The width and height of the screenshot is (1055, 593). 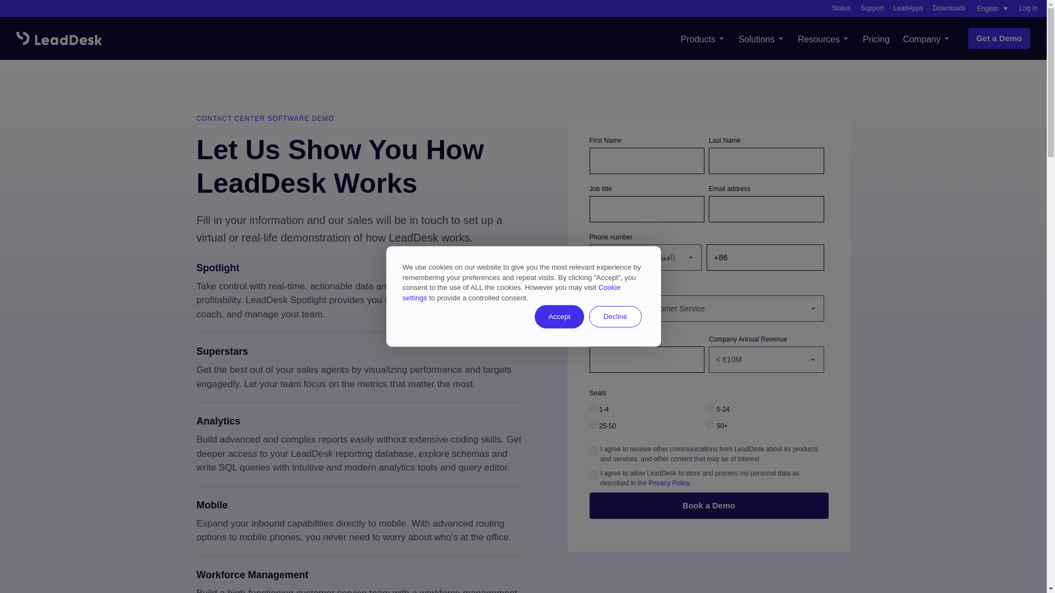 What do you see at coordinates (948, 8) in the screenshot?
I see `Downloads` at bounding box center [948, 8].